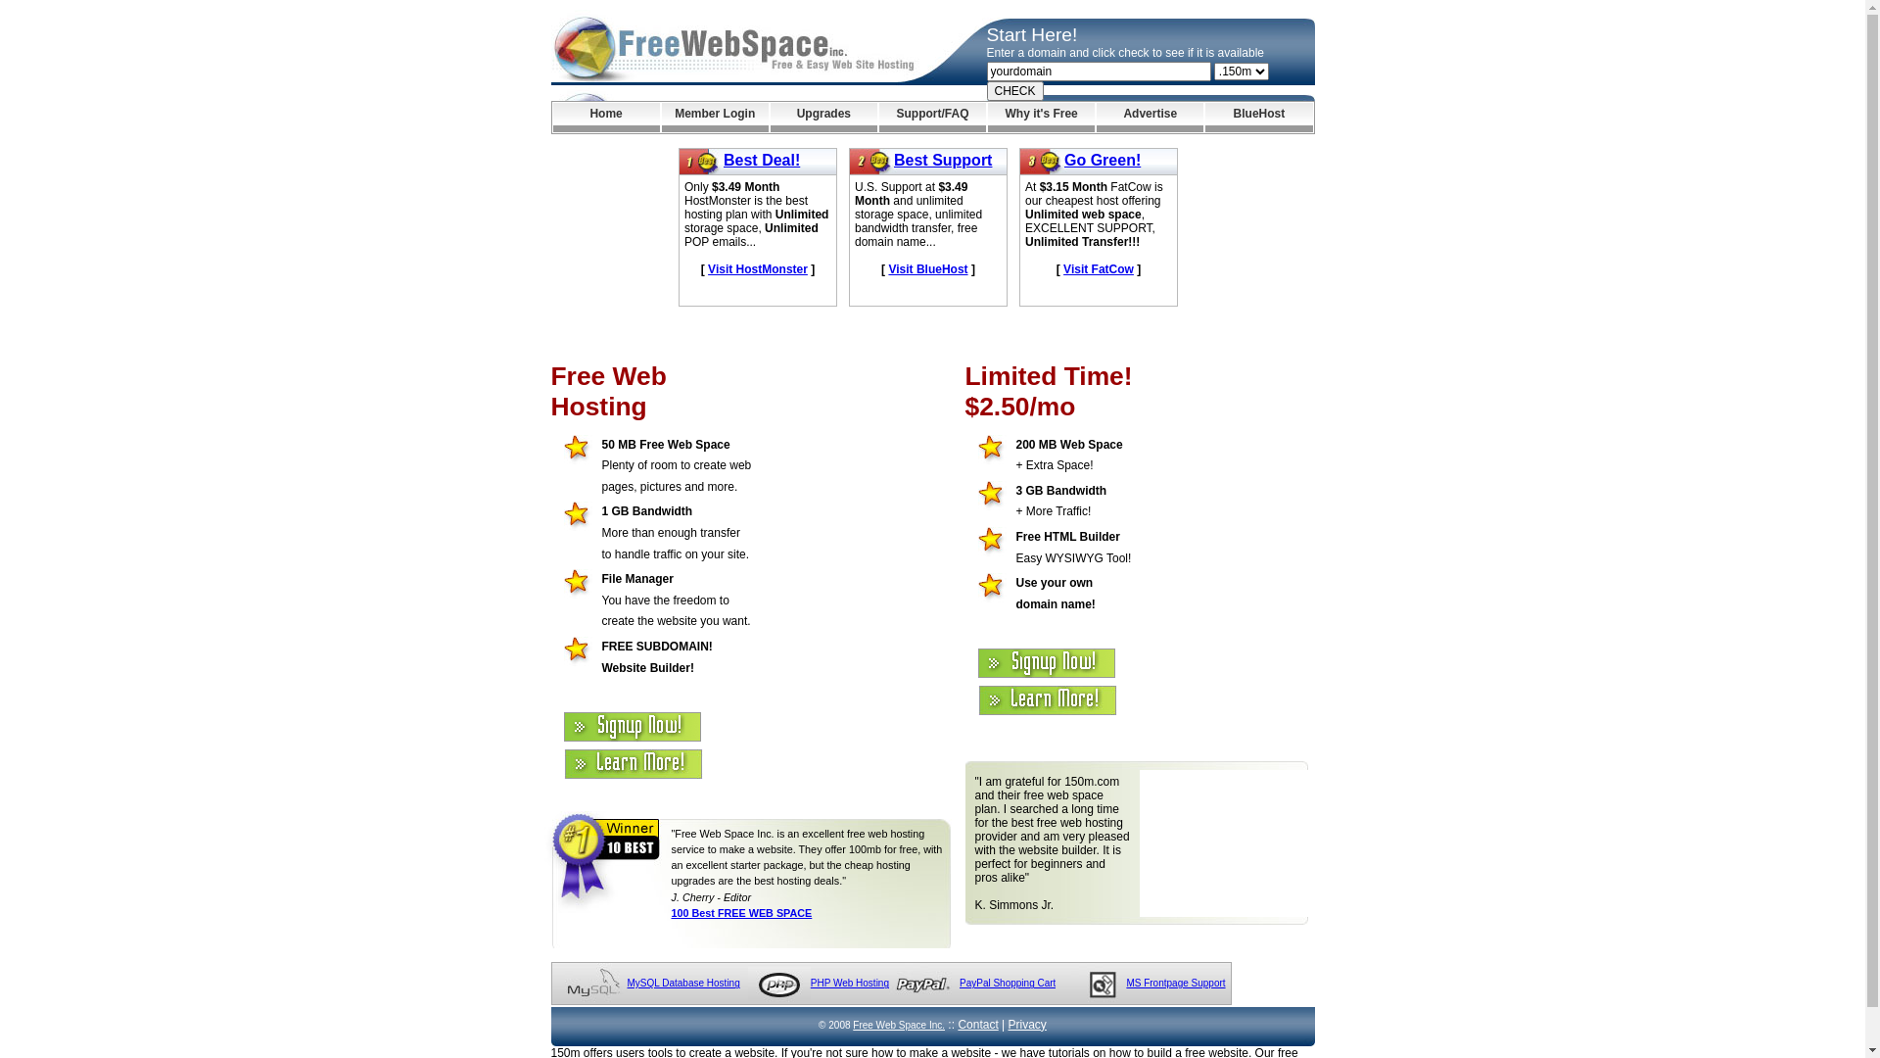 This screenshot has width=1880, height=1058. Describe the element at coordinates (683, 984) in the screenshot. I see `MySQL Database Hosting` at that location.